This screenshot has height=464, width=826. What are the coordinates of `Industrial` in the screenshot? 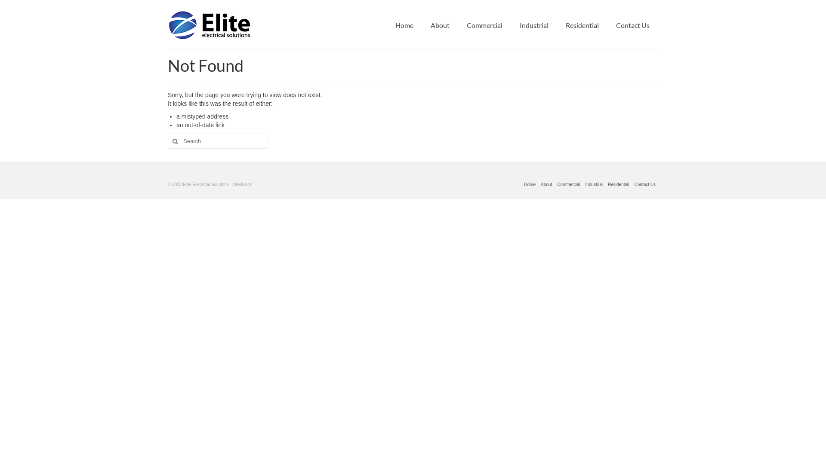 It's located at (594, 185).